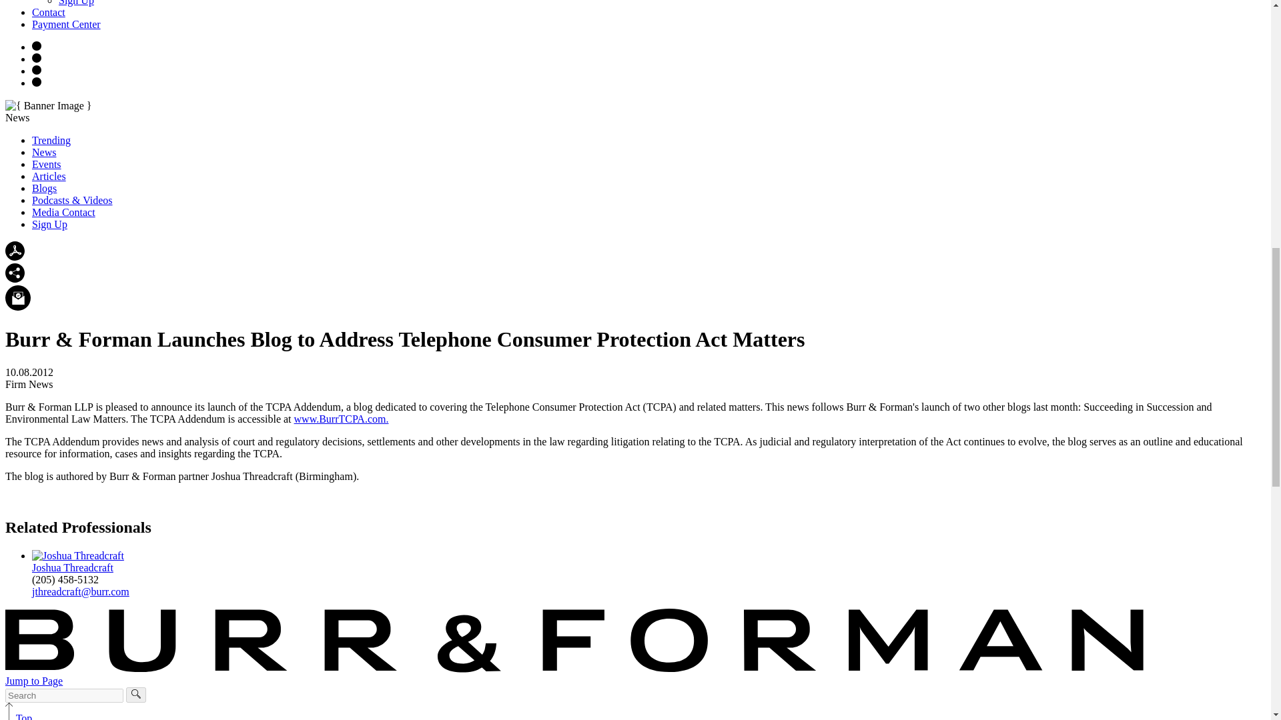 Image resolution: width=1281 pixels, height=720 pixels. Describe the element at coordinates (575, 640) in the screenshot. I see `Burr` at that location.